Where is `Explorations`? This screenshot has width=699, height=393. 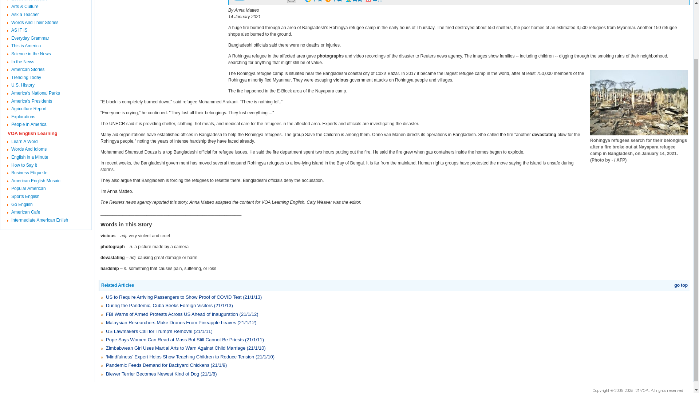 Explorations is located at coordinates (23, 117).